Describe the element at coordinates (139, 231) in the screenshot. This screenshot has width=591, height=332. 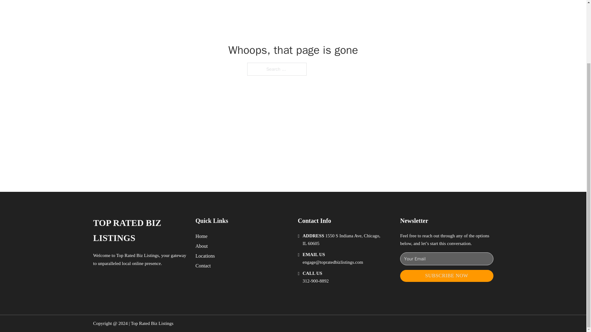
I see `TOP RATED BIZ LISTINGS` at that location.